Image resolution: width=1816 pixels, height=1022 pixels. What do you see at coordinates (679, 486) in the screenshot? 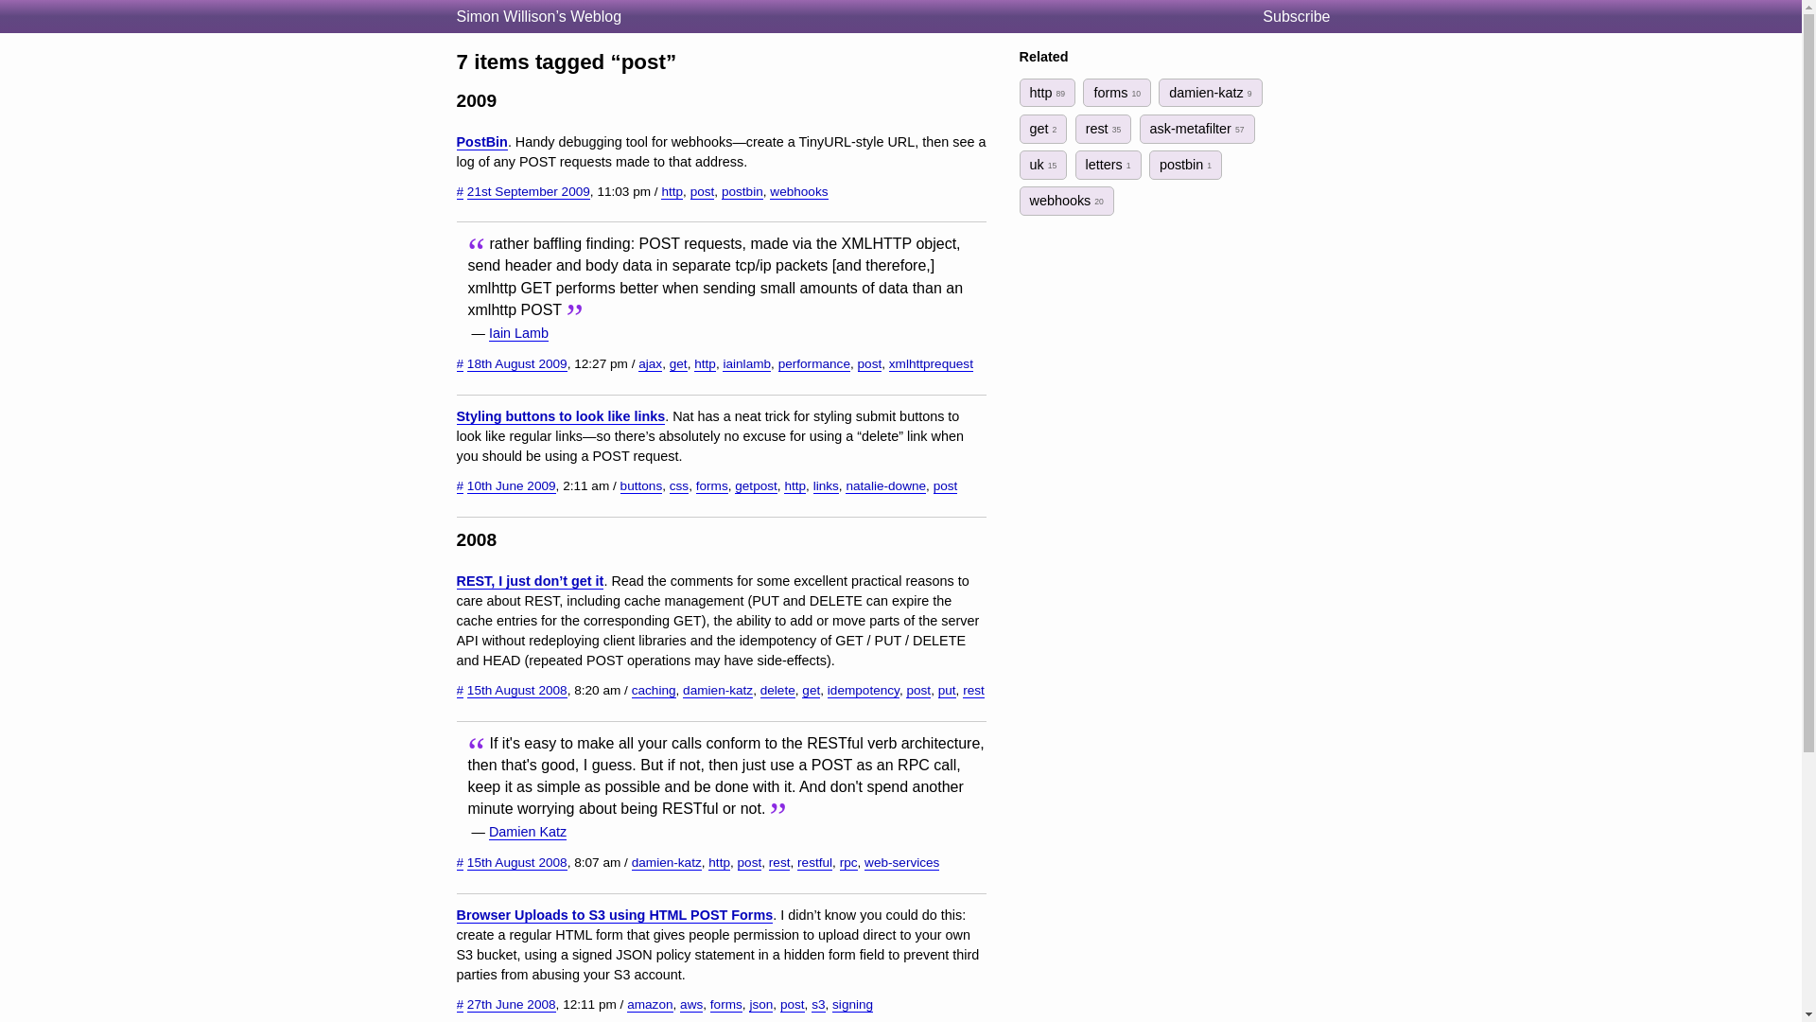
I see `css` at bounding box center [679, 486].